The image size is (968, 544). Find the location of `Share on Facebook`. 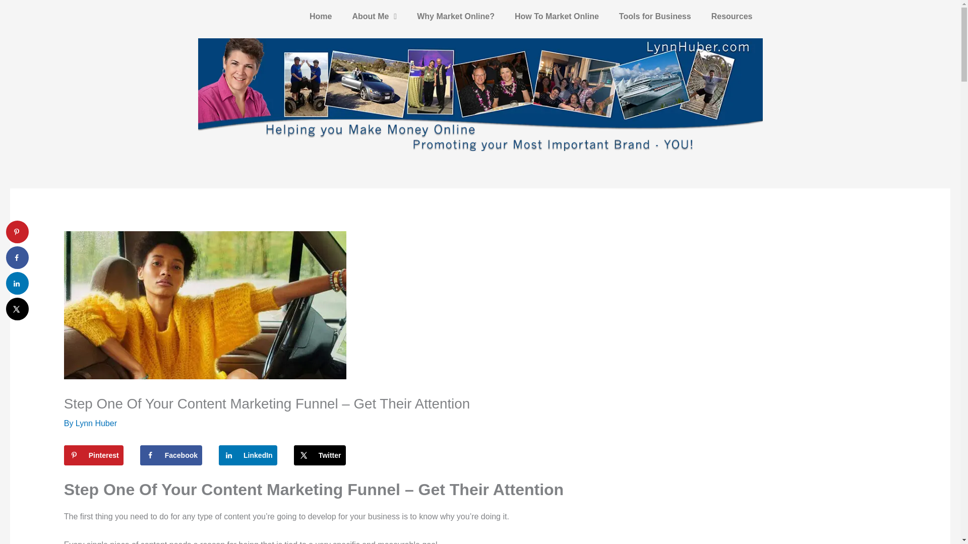

Share on Facebook is located at coordinates (171, 455).